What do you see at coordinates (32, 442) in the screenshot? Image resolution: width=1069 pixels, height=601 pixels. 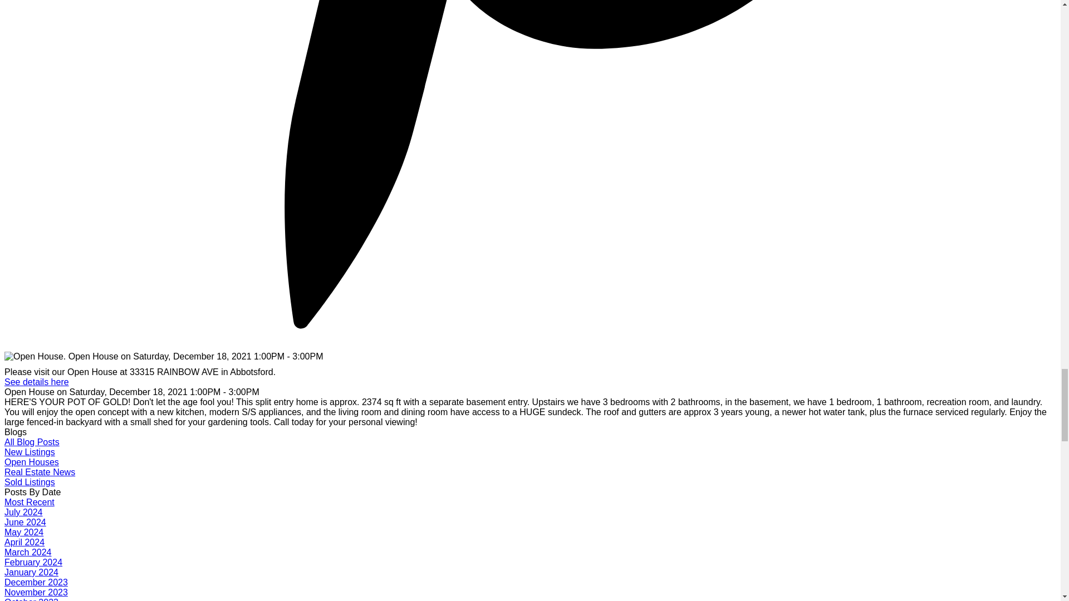 I see `All Blog Posts` at bounding box center [32, 442].